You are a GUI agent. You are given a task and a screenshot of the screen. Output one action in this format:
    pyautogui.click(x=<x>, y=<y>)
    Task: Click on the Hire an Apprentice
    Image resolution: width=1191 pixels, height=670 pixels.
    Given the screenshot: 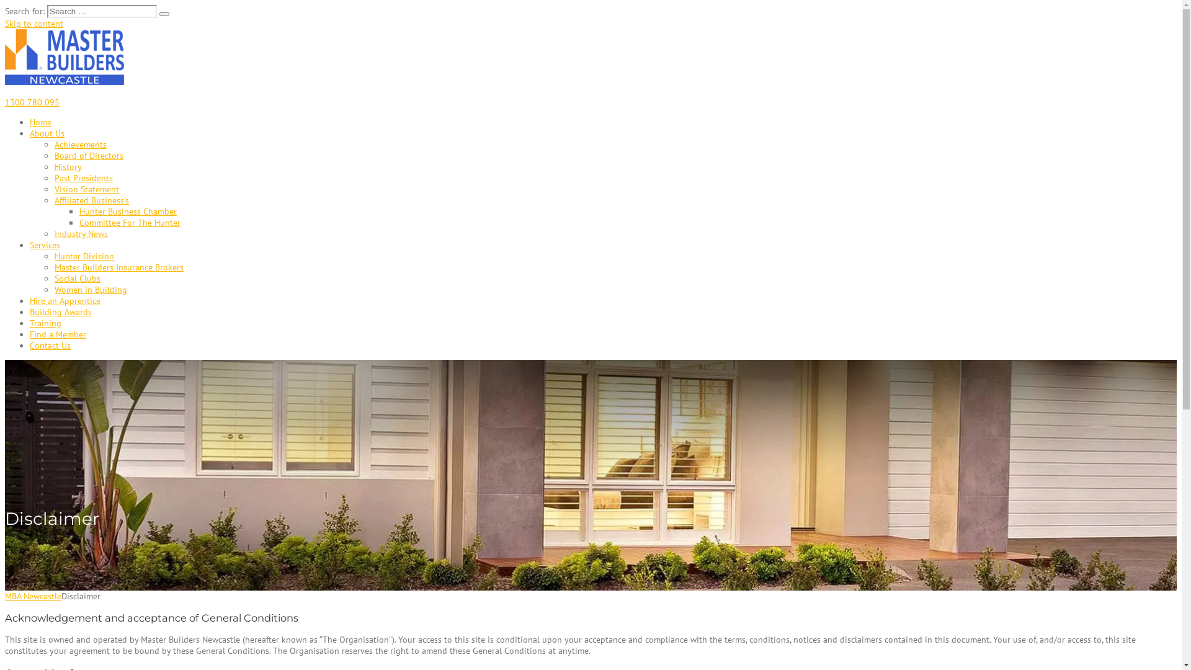 What is the action you would take?
    pyautogui.click(x=65, y=301)
    